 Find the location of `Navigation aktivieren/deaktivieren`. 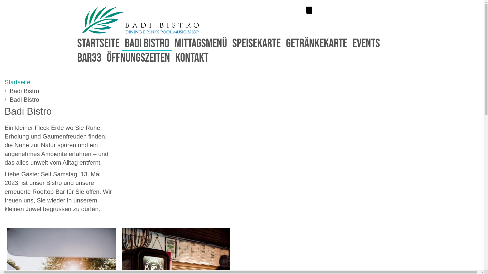

Navigation aktivieren/deaktivieren is located at coordinates (309, 10).